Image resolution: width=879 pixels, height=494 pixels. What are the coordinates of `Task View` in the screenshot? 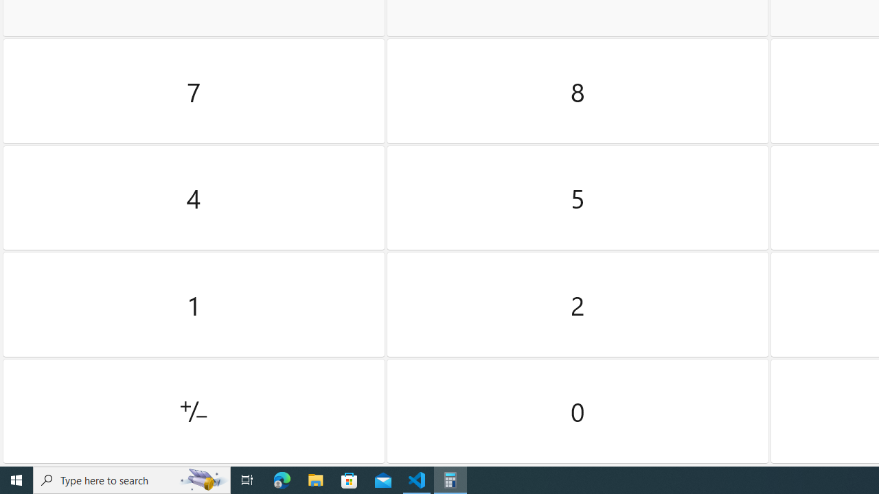 It's located at (247, 480).